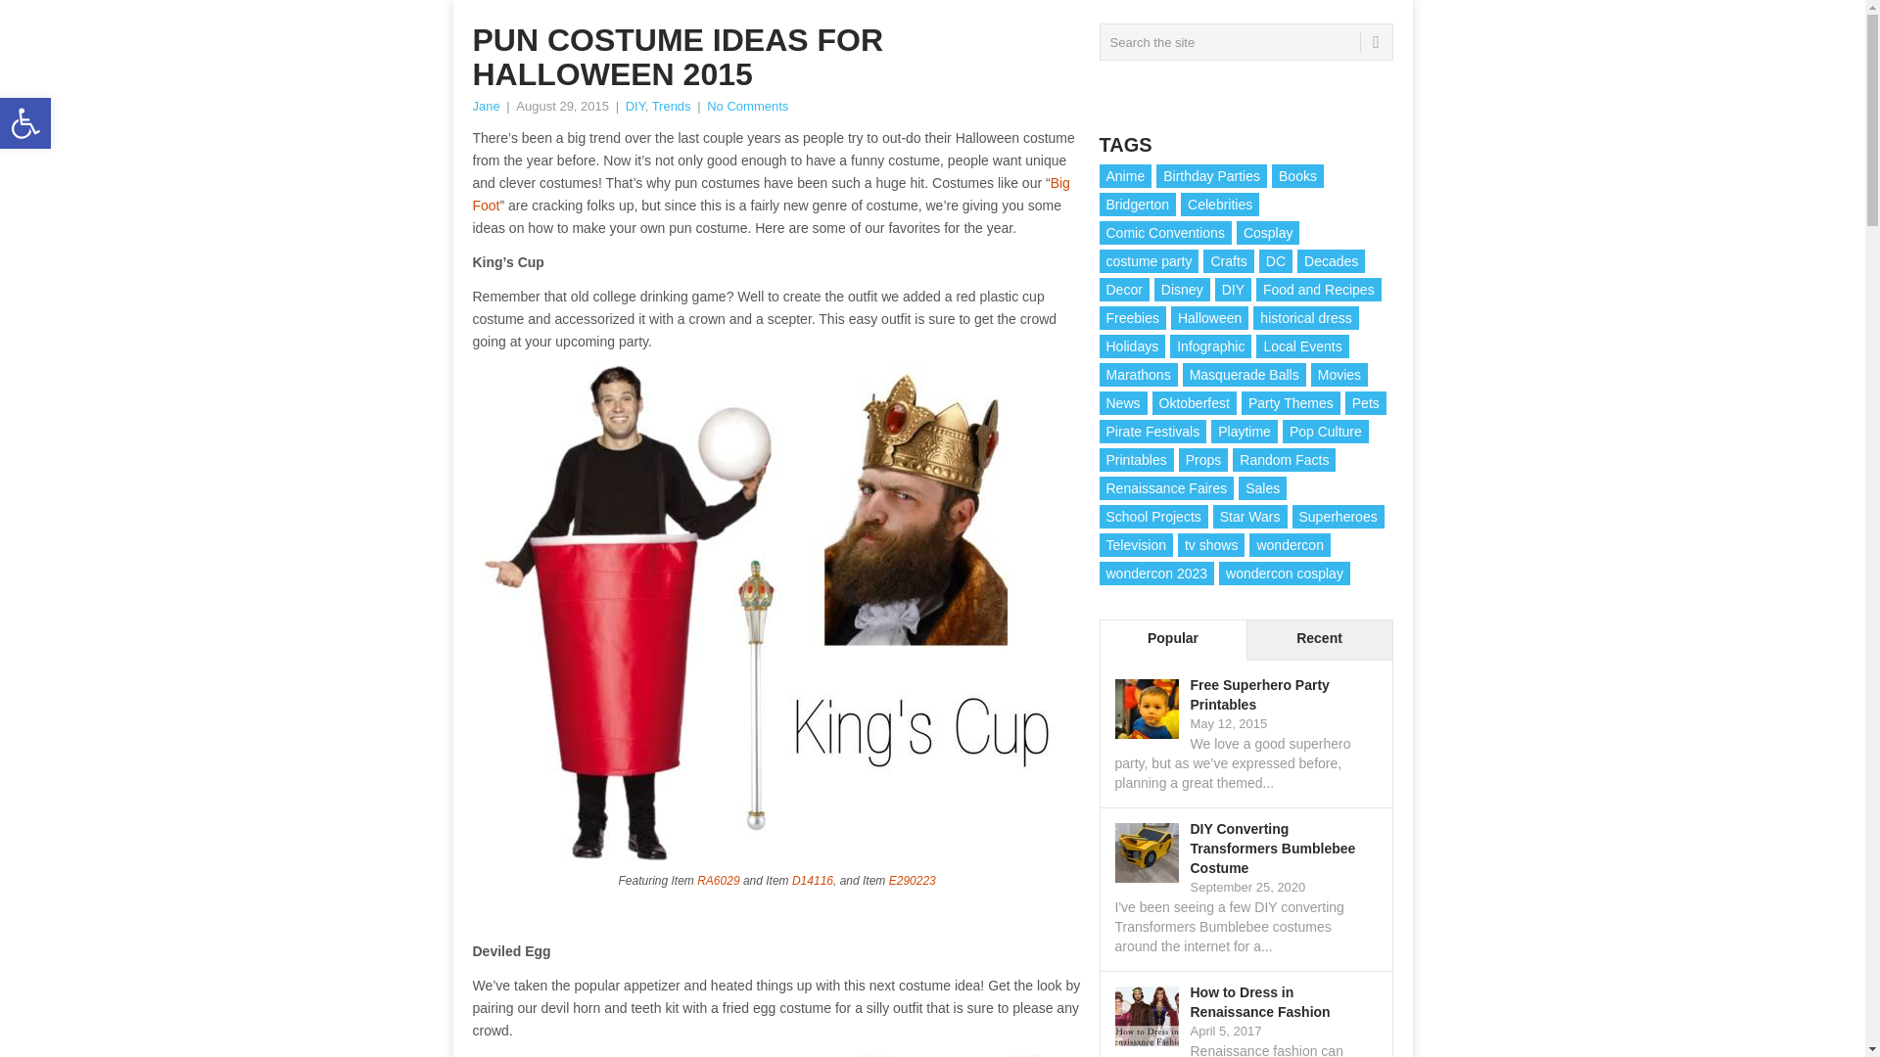 This screenshot has width=1880, height=1057. Describe the element at coordinates (746, 106) in the screenshot. I see `No Comments` at that location.